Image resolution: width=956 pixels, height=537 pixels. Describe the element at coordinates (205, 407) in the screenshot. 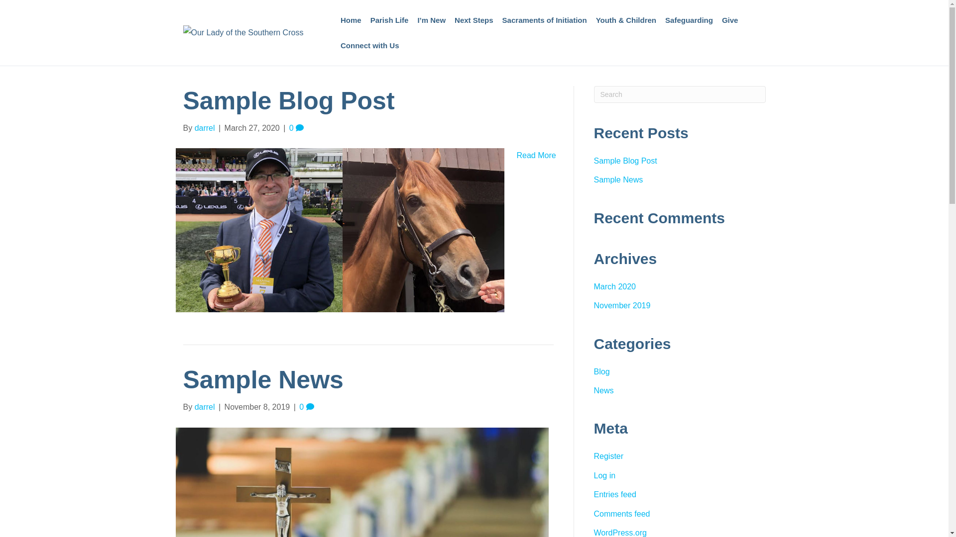

I see `darrel` at that location.